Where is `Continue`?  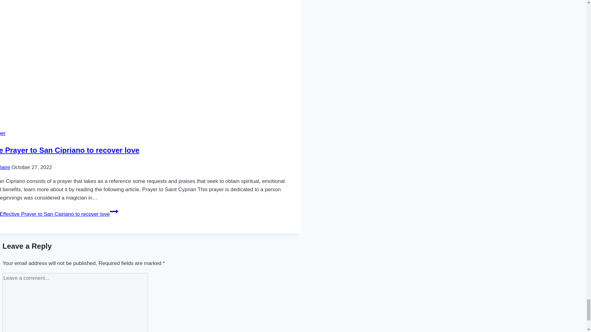
Continue is located at coordinates (114, 211).